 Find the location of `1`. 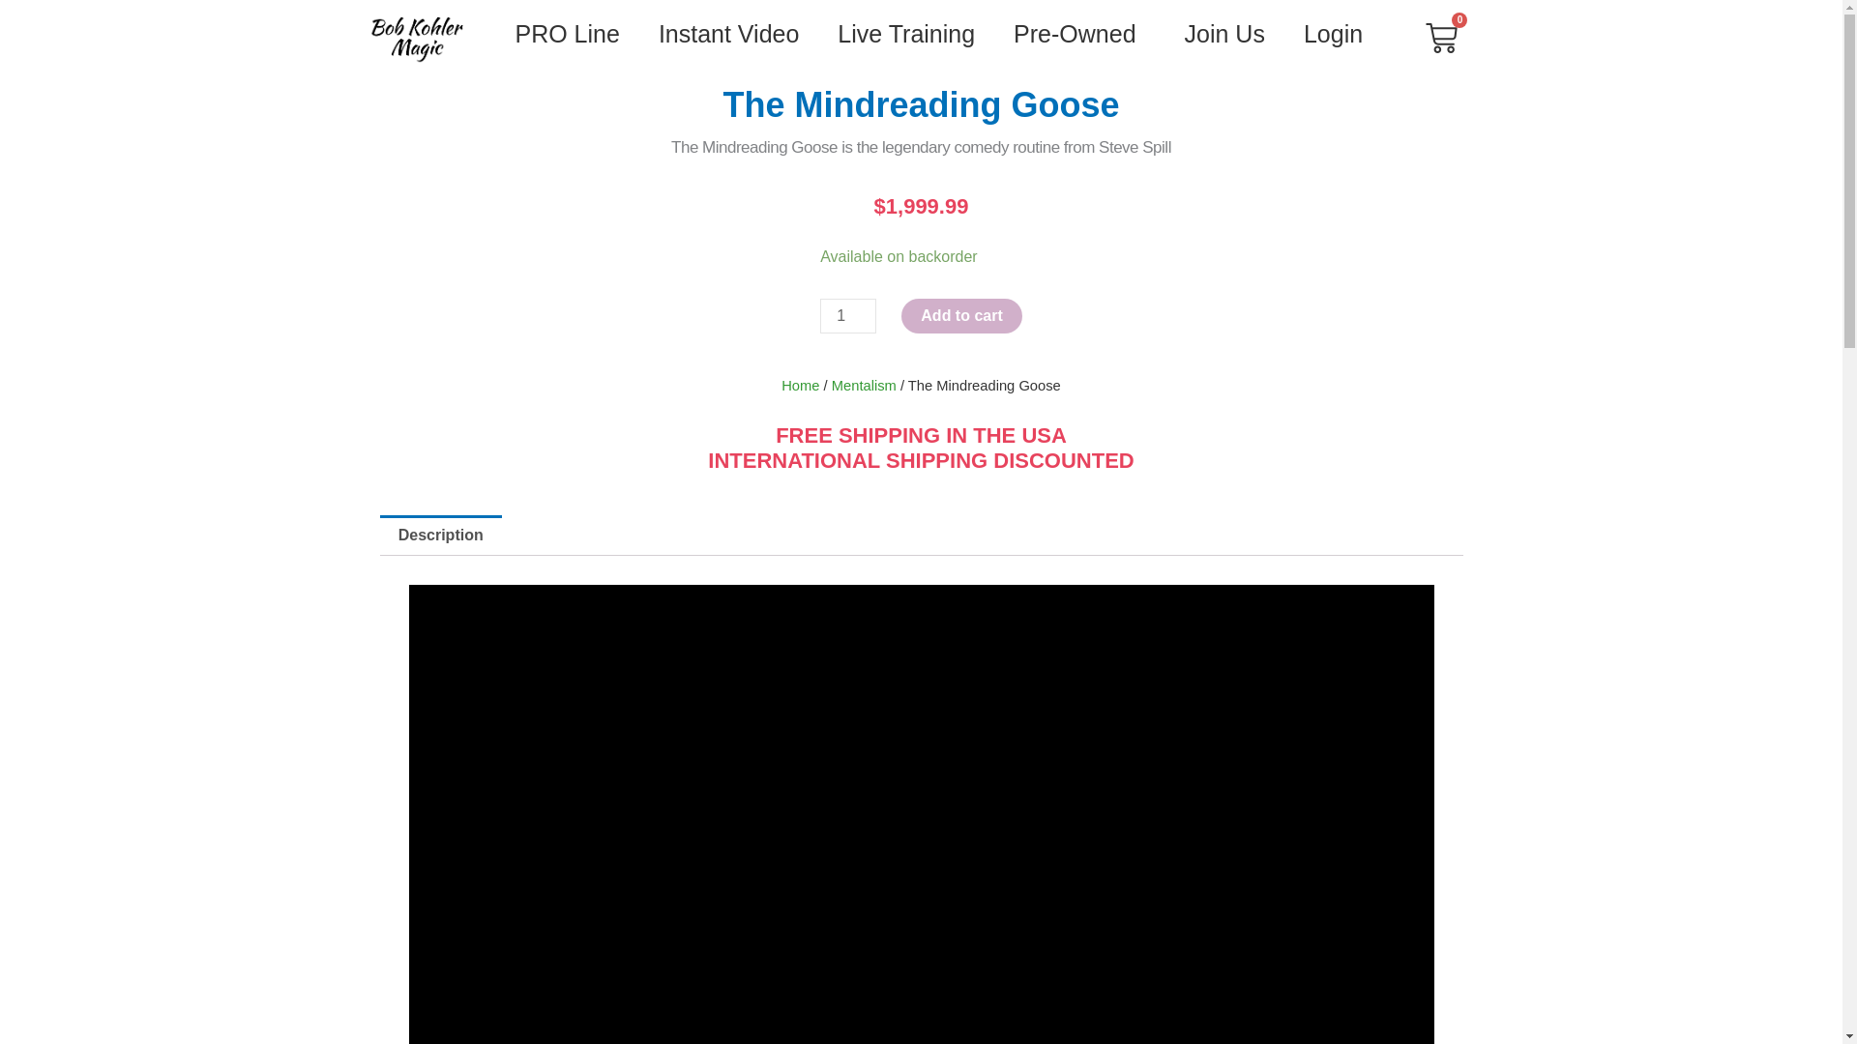

1 is located at coordinates (848, 315).